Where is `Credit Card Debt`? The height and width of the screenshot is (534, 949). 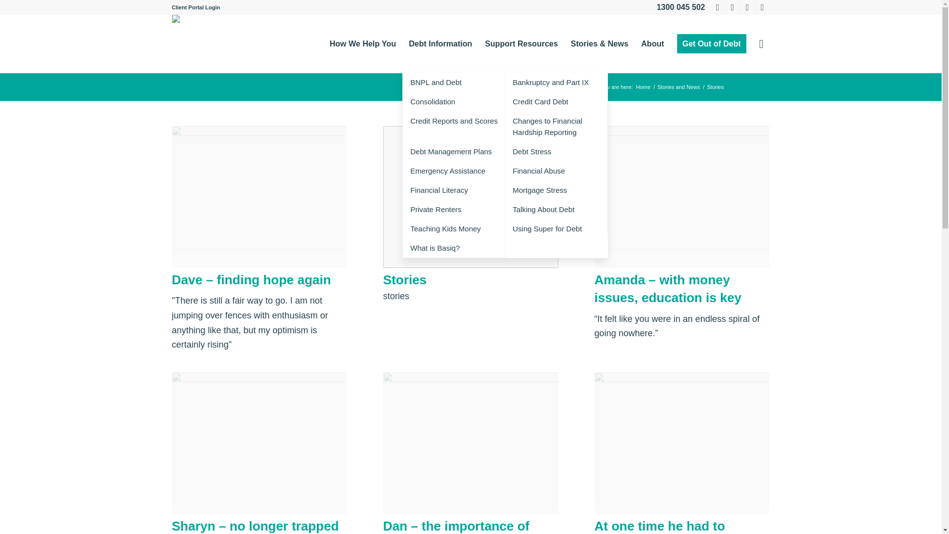
Credit Card Debt is located at coordinates (557, 101).